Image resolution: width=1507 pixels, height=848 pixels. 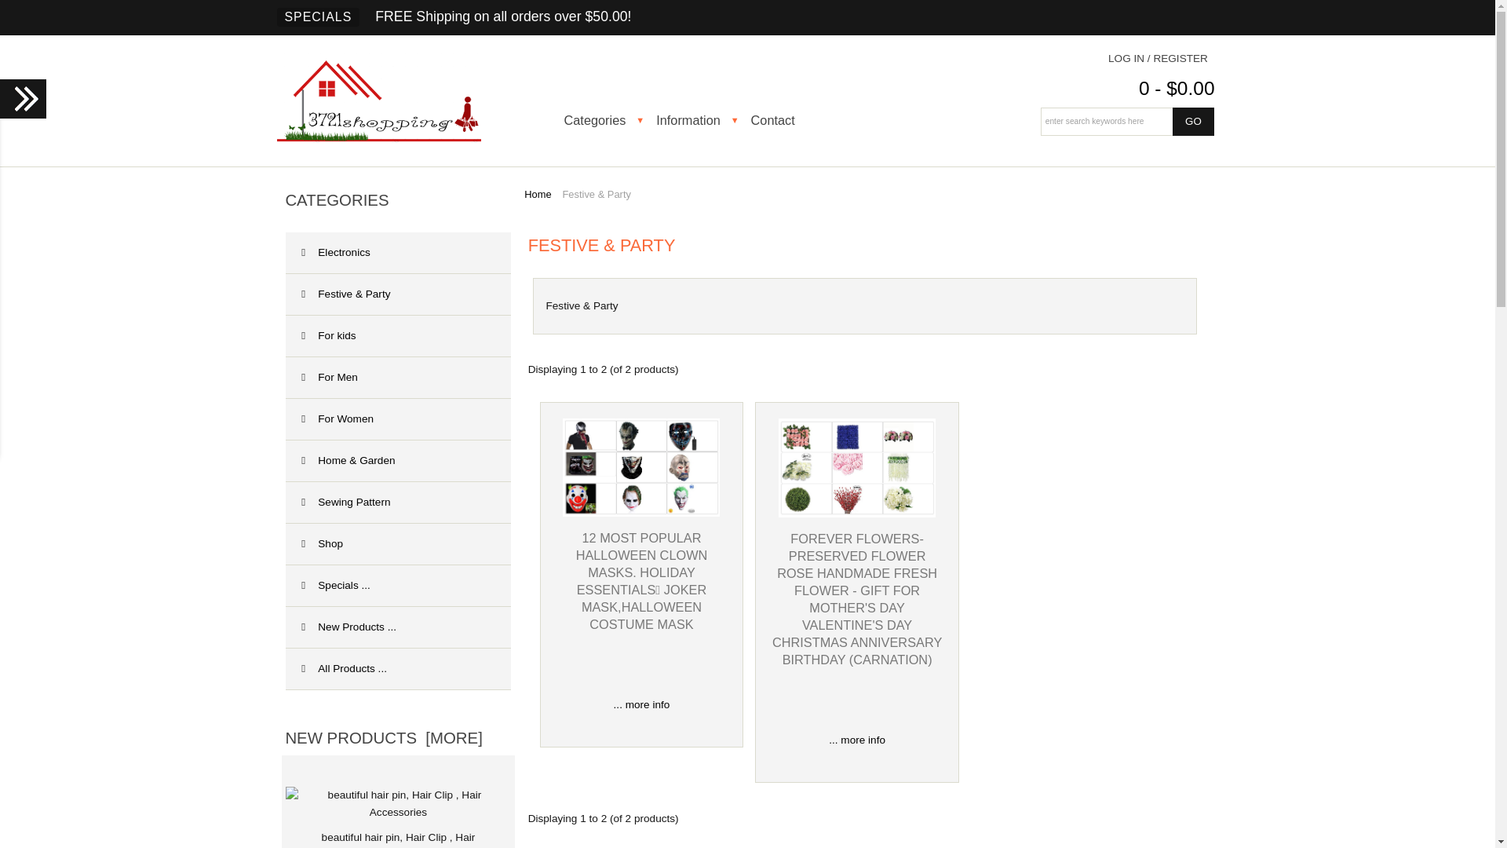 I want to click on LOG IN / REGISTER, so click(x=1158, y=58).